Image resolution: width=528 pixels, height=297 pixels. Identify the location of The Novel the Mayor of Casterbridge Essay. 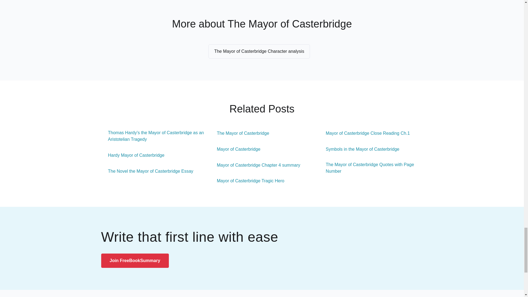
(147, 171).